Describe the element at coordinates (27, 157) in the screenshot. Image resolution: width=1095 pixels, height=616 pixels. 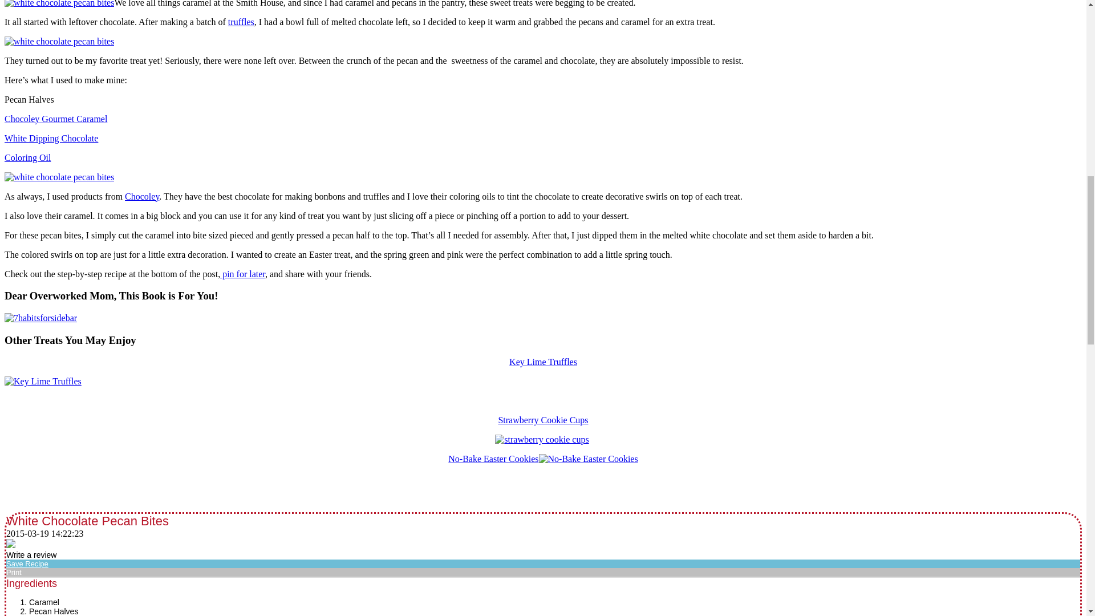
I see `Coloring Oil` at that location.